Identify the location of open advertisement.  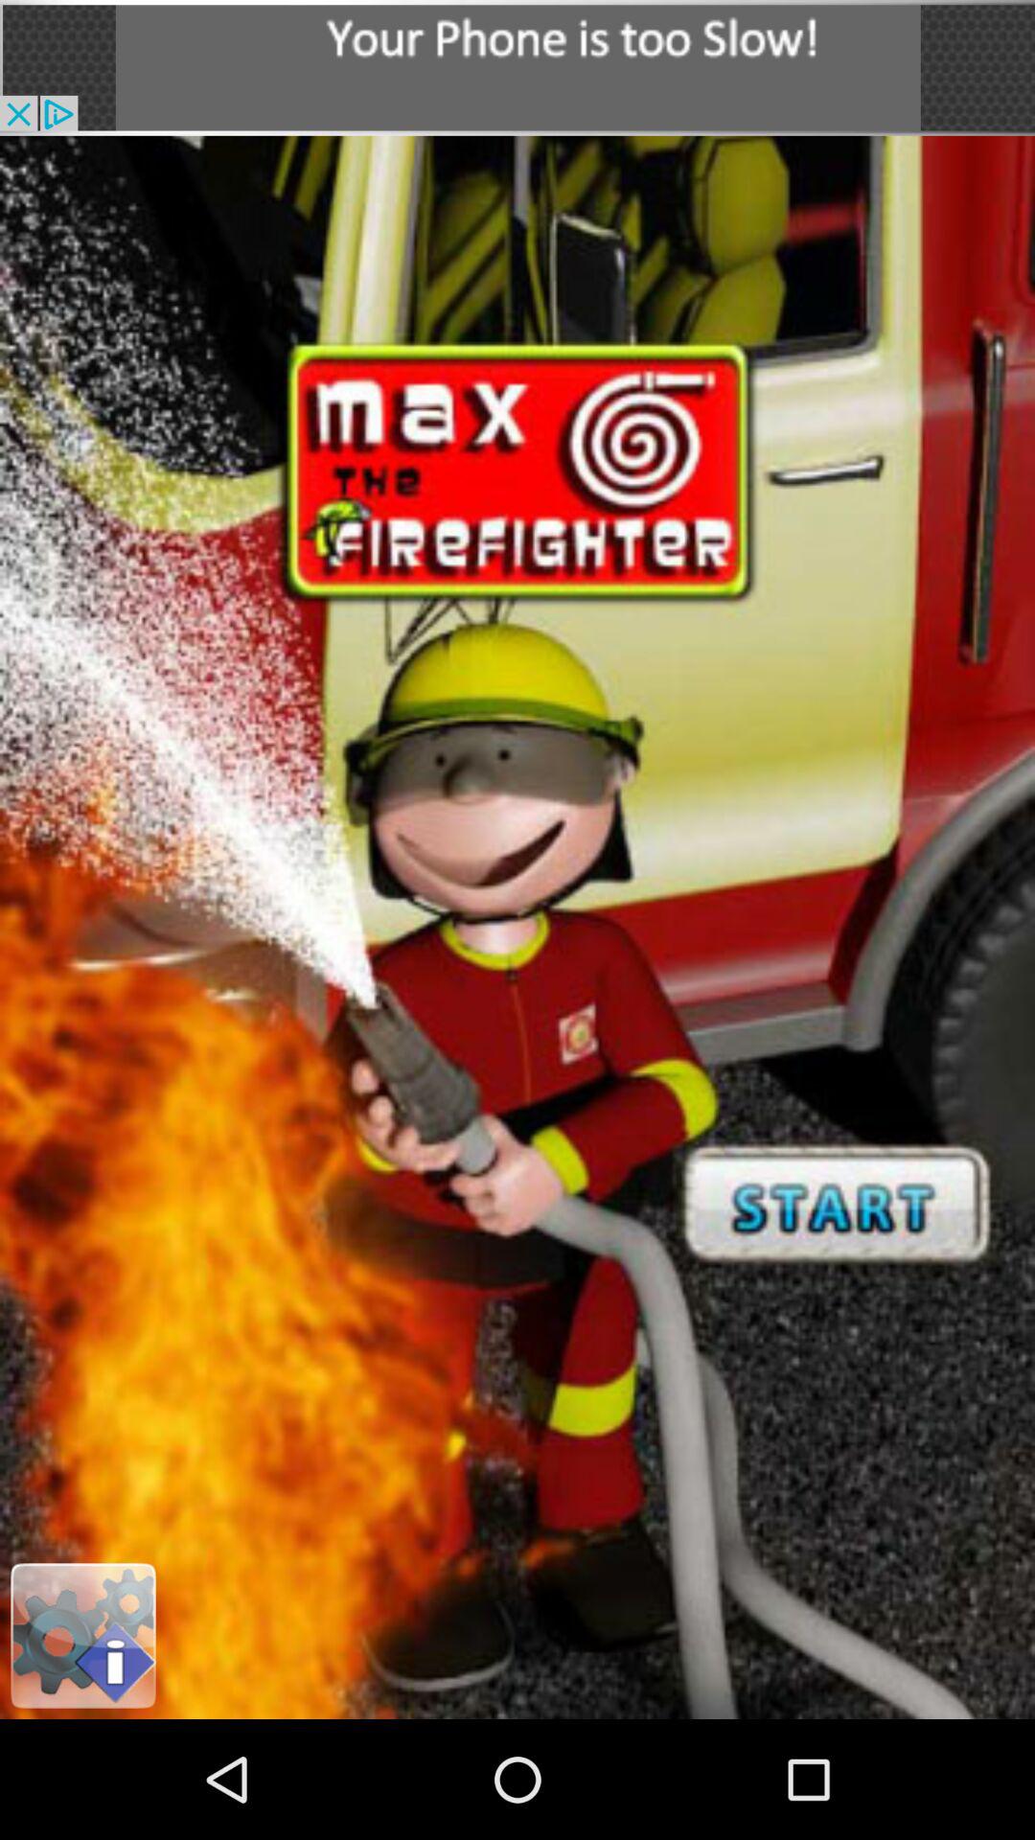
(517, 67).